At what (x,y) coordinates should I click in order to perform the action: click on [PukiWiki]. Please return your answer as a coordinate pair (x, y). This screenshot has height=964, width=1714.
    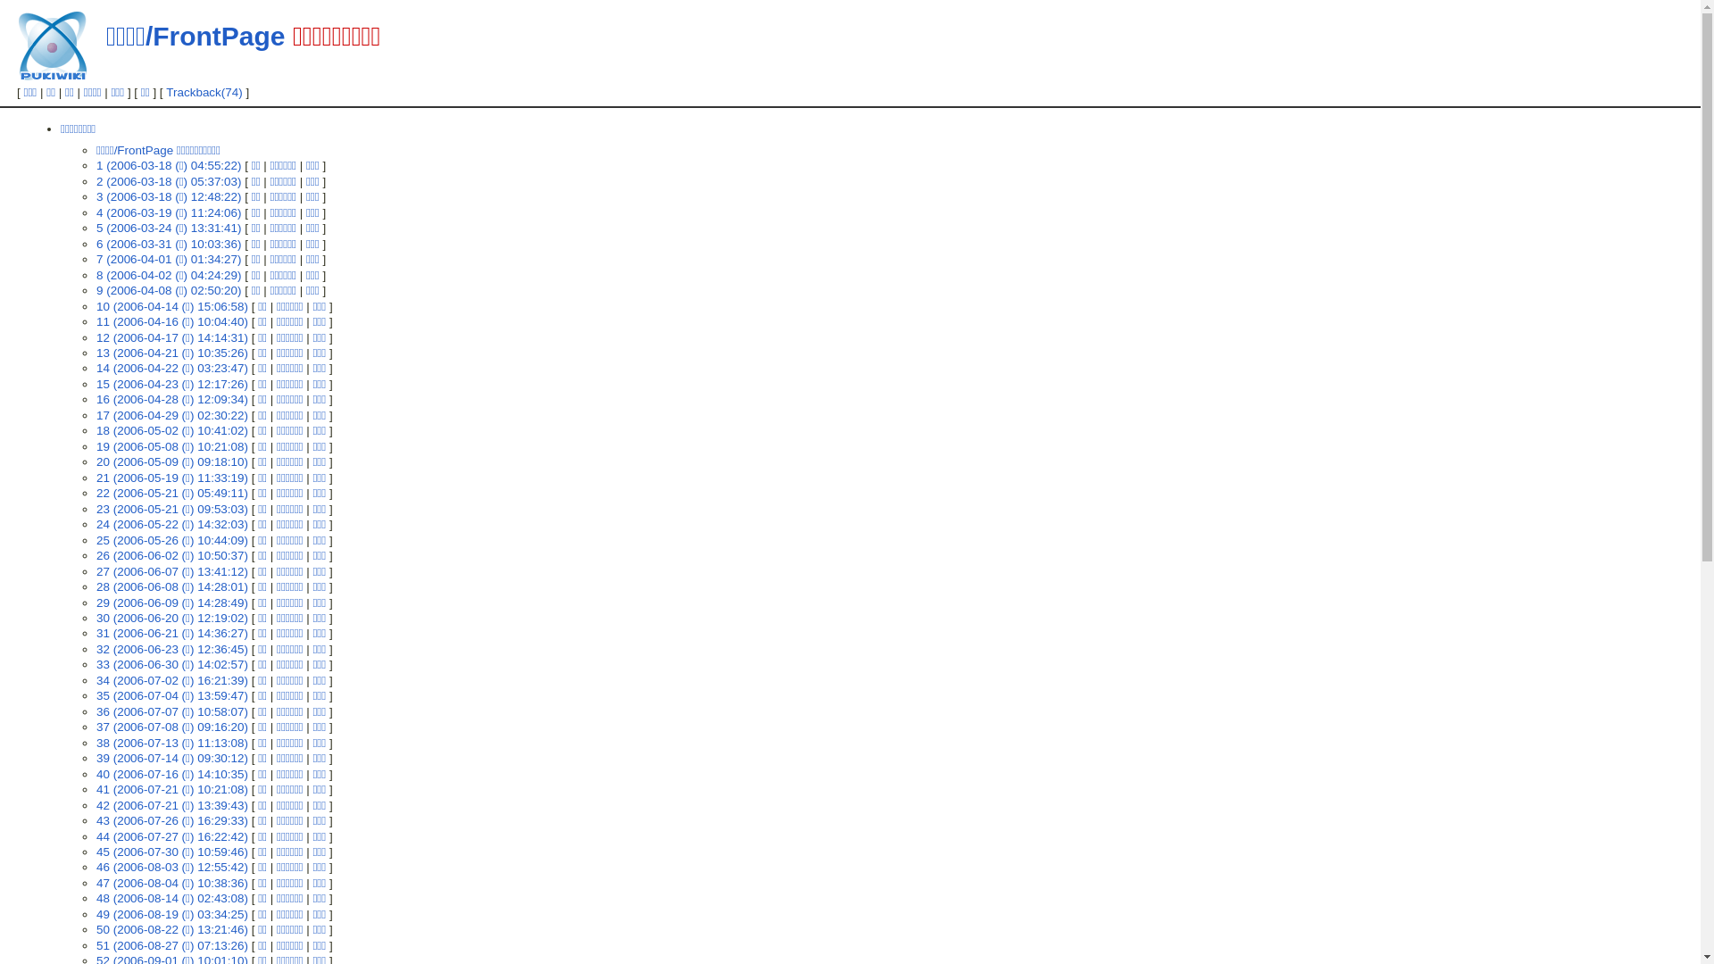
    Looking at the image, I should click on (53, 46).